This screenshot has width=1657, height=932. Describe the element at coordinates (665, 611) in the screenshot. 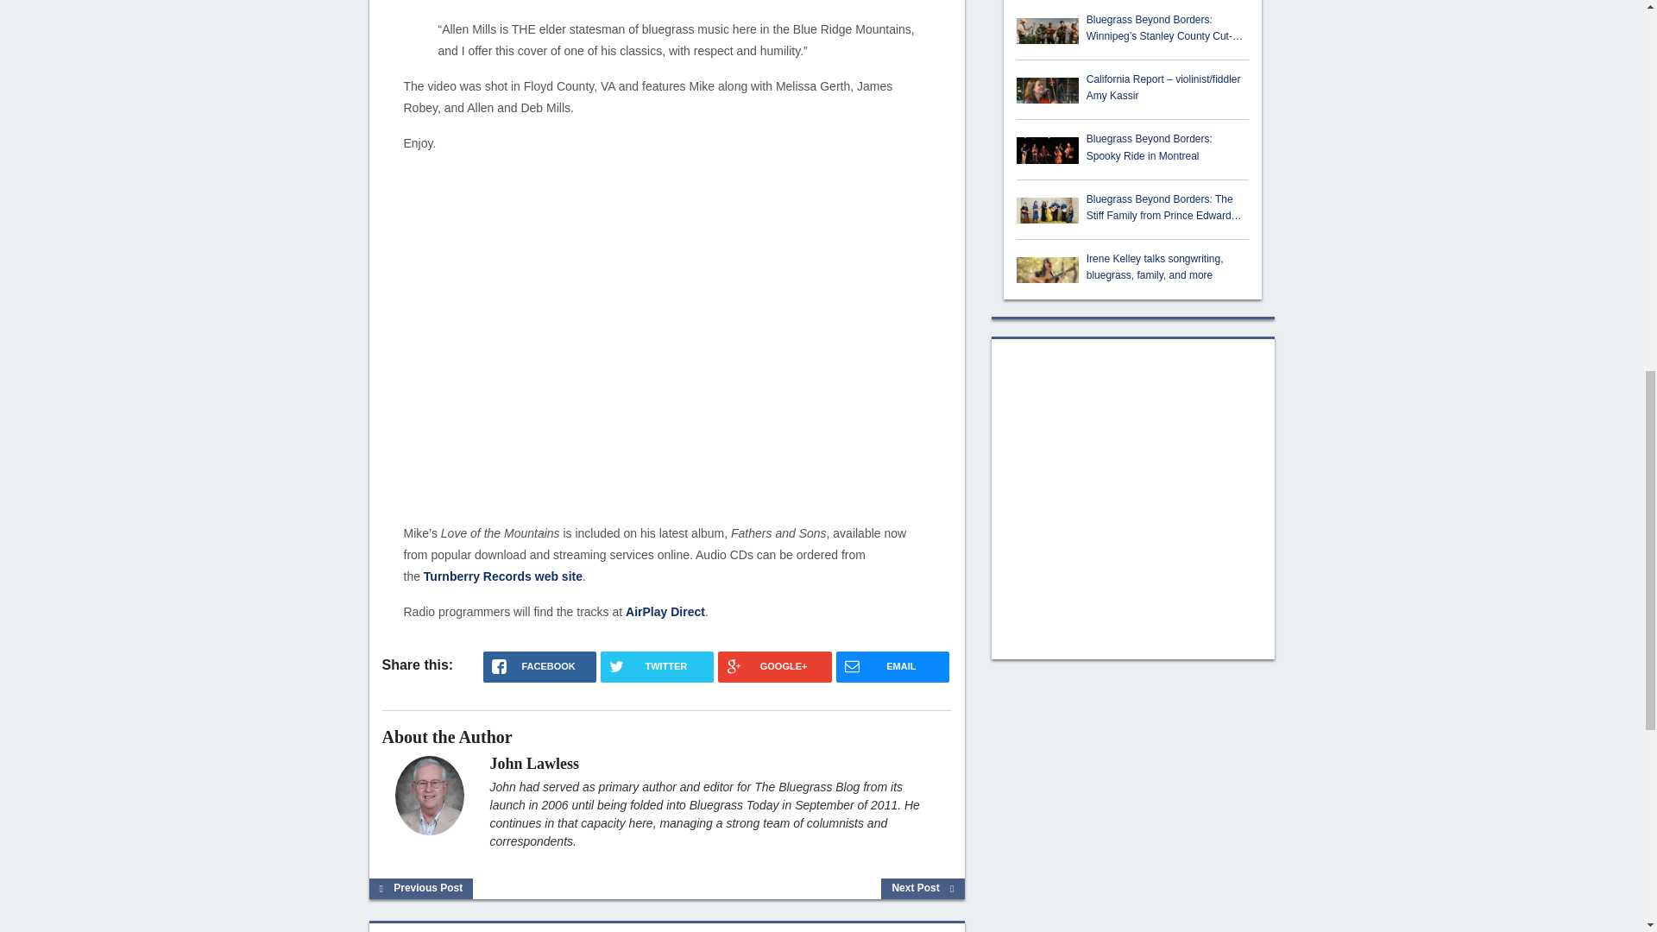

I see `AirPlay Direct` at that location.